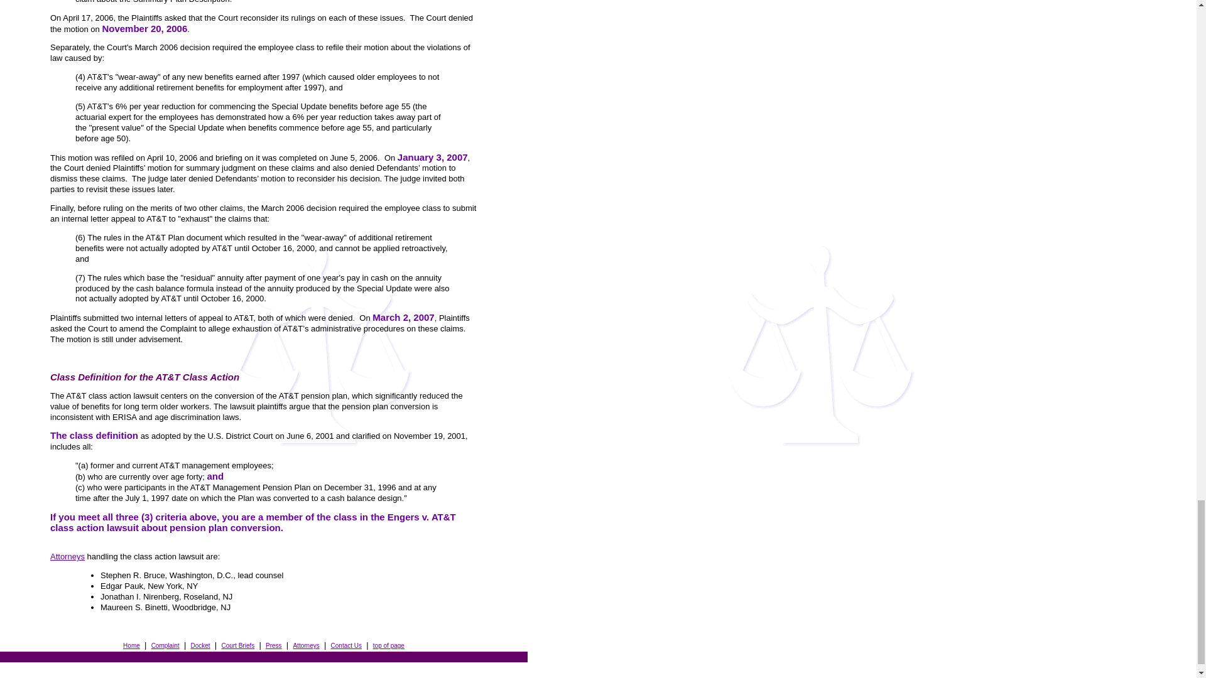 This screenshot has height=678, width=1206. I want to click on Press, so click(274, 644).